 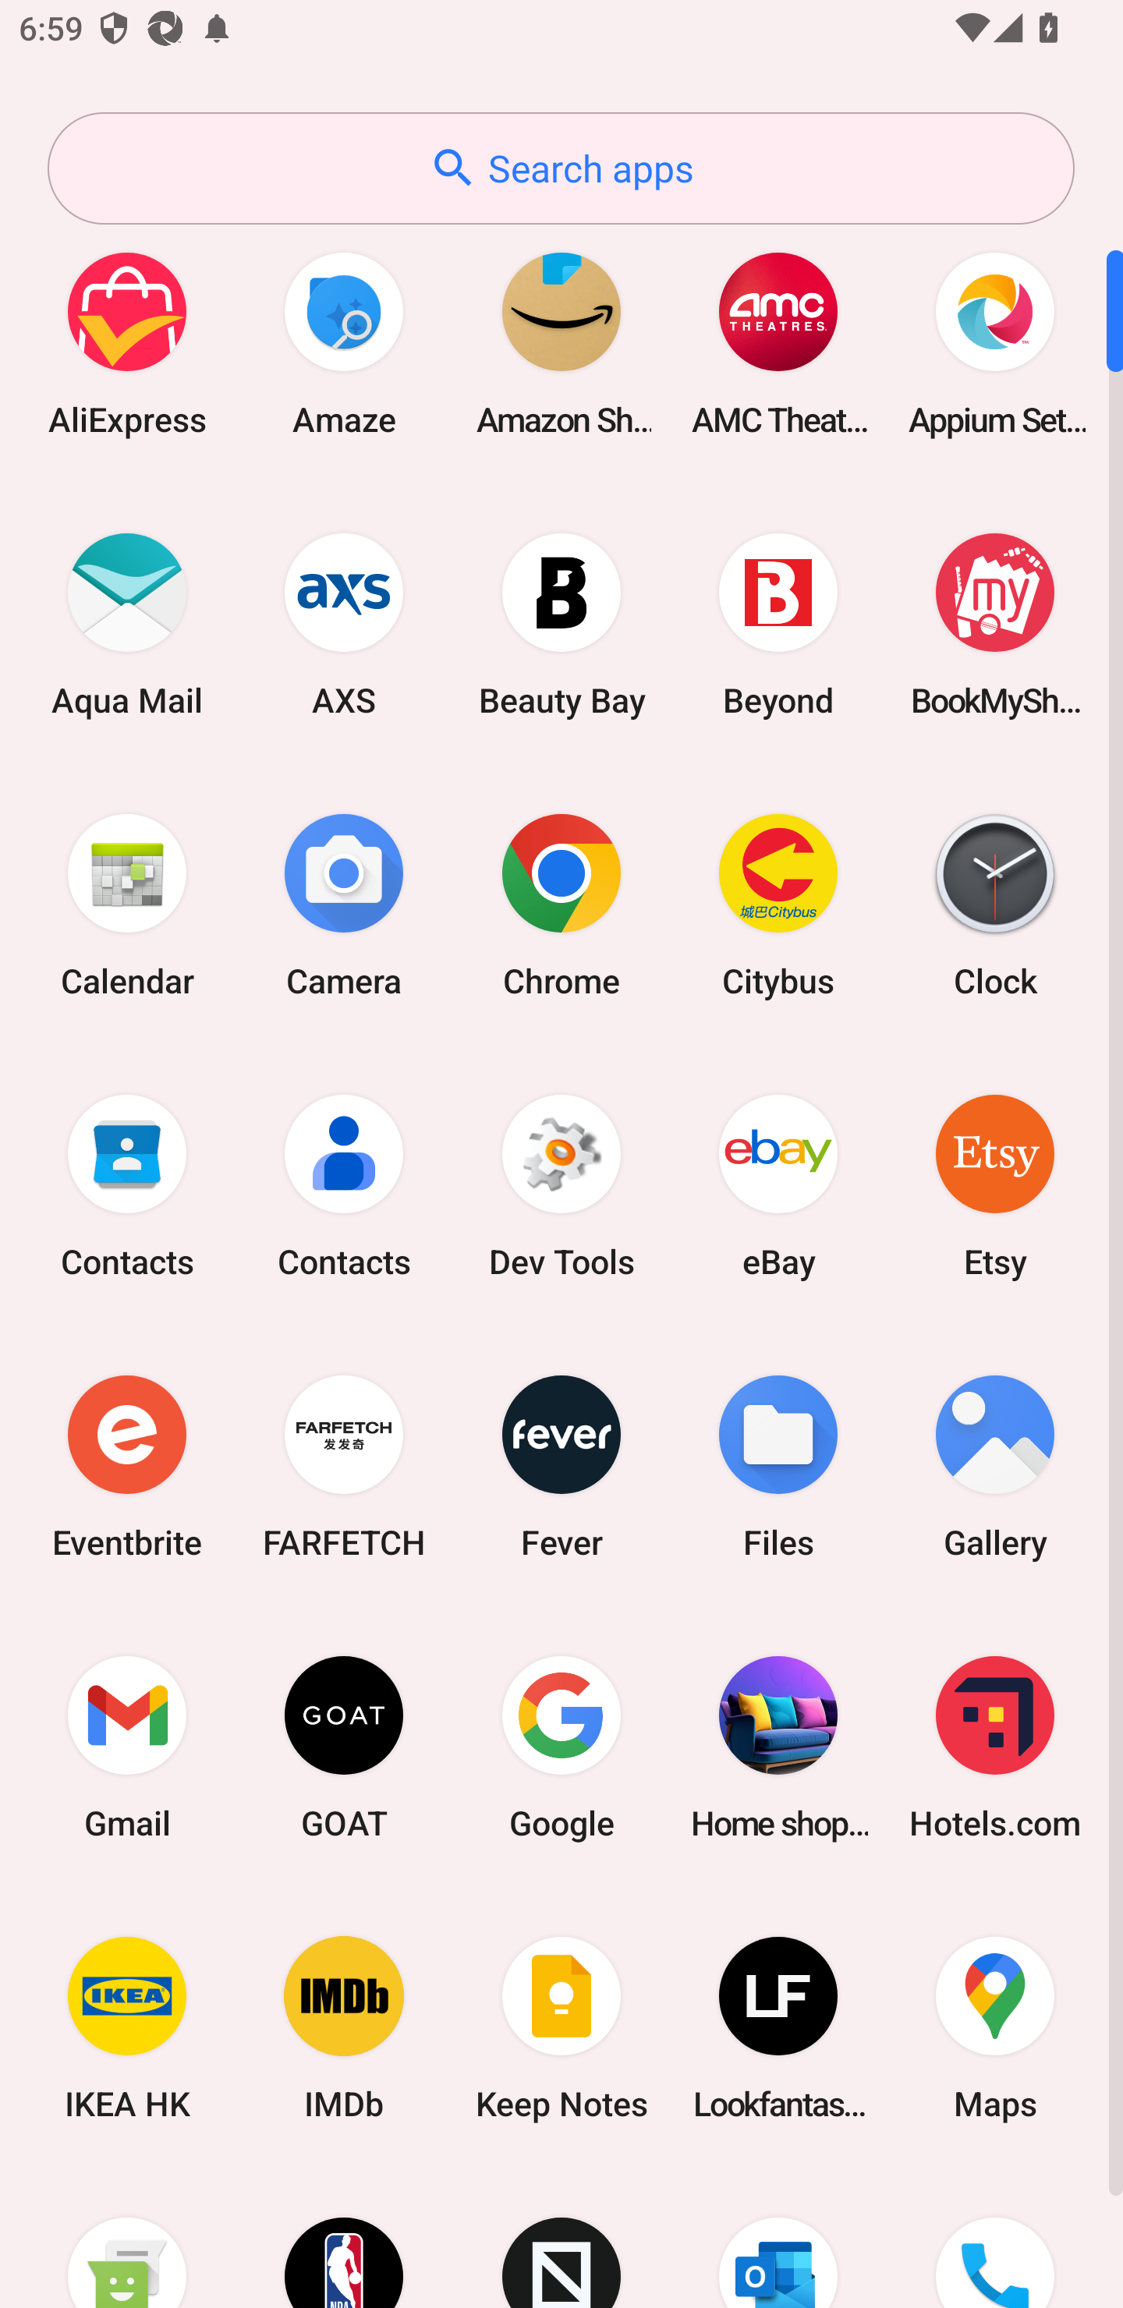 I want to click on Home shopping, so click(x=778, y=1747).